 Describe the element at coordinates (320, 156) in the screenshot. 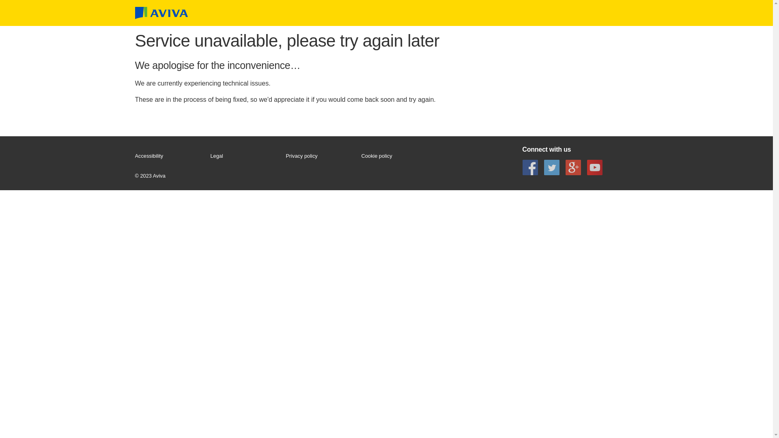

I see `Privacy policy` at that location.